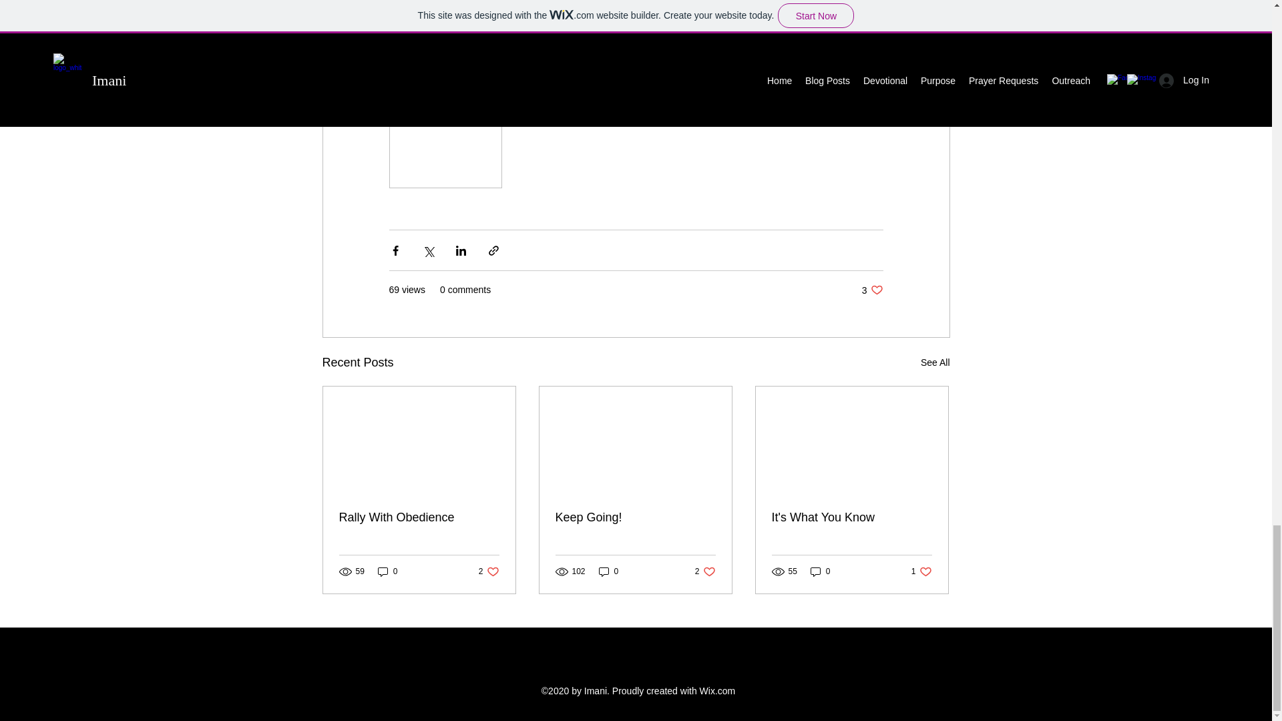 The width and height of the screenshot is (1282, 721). Describe the element at coordinates (820, 571) in the screenshot. I see `0` at that location.